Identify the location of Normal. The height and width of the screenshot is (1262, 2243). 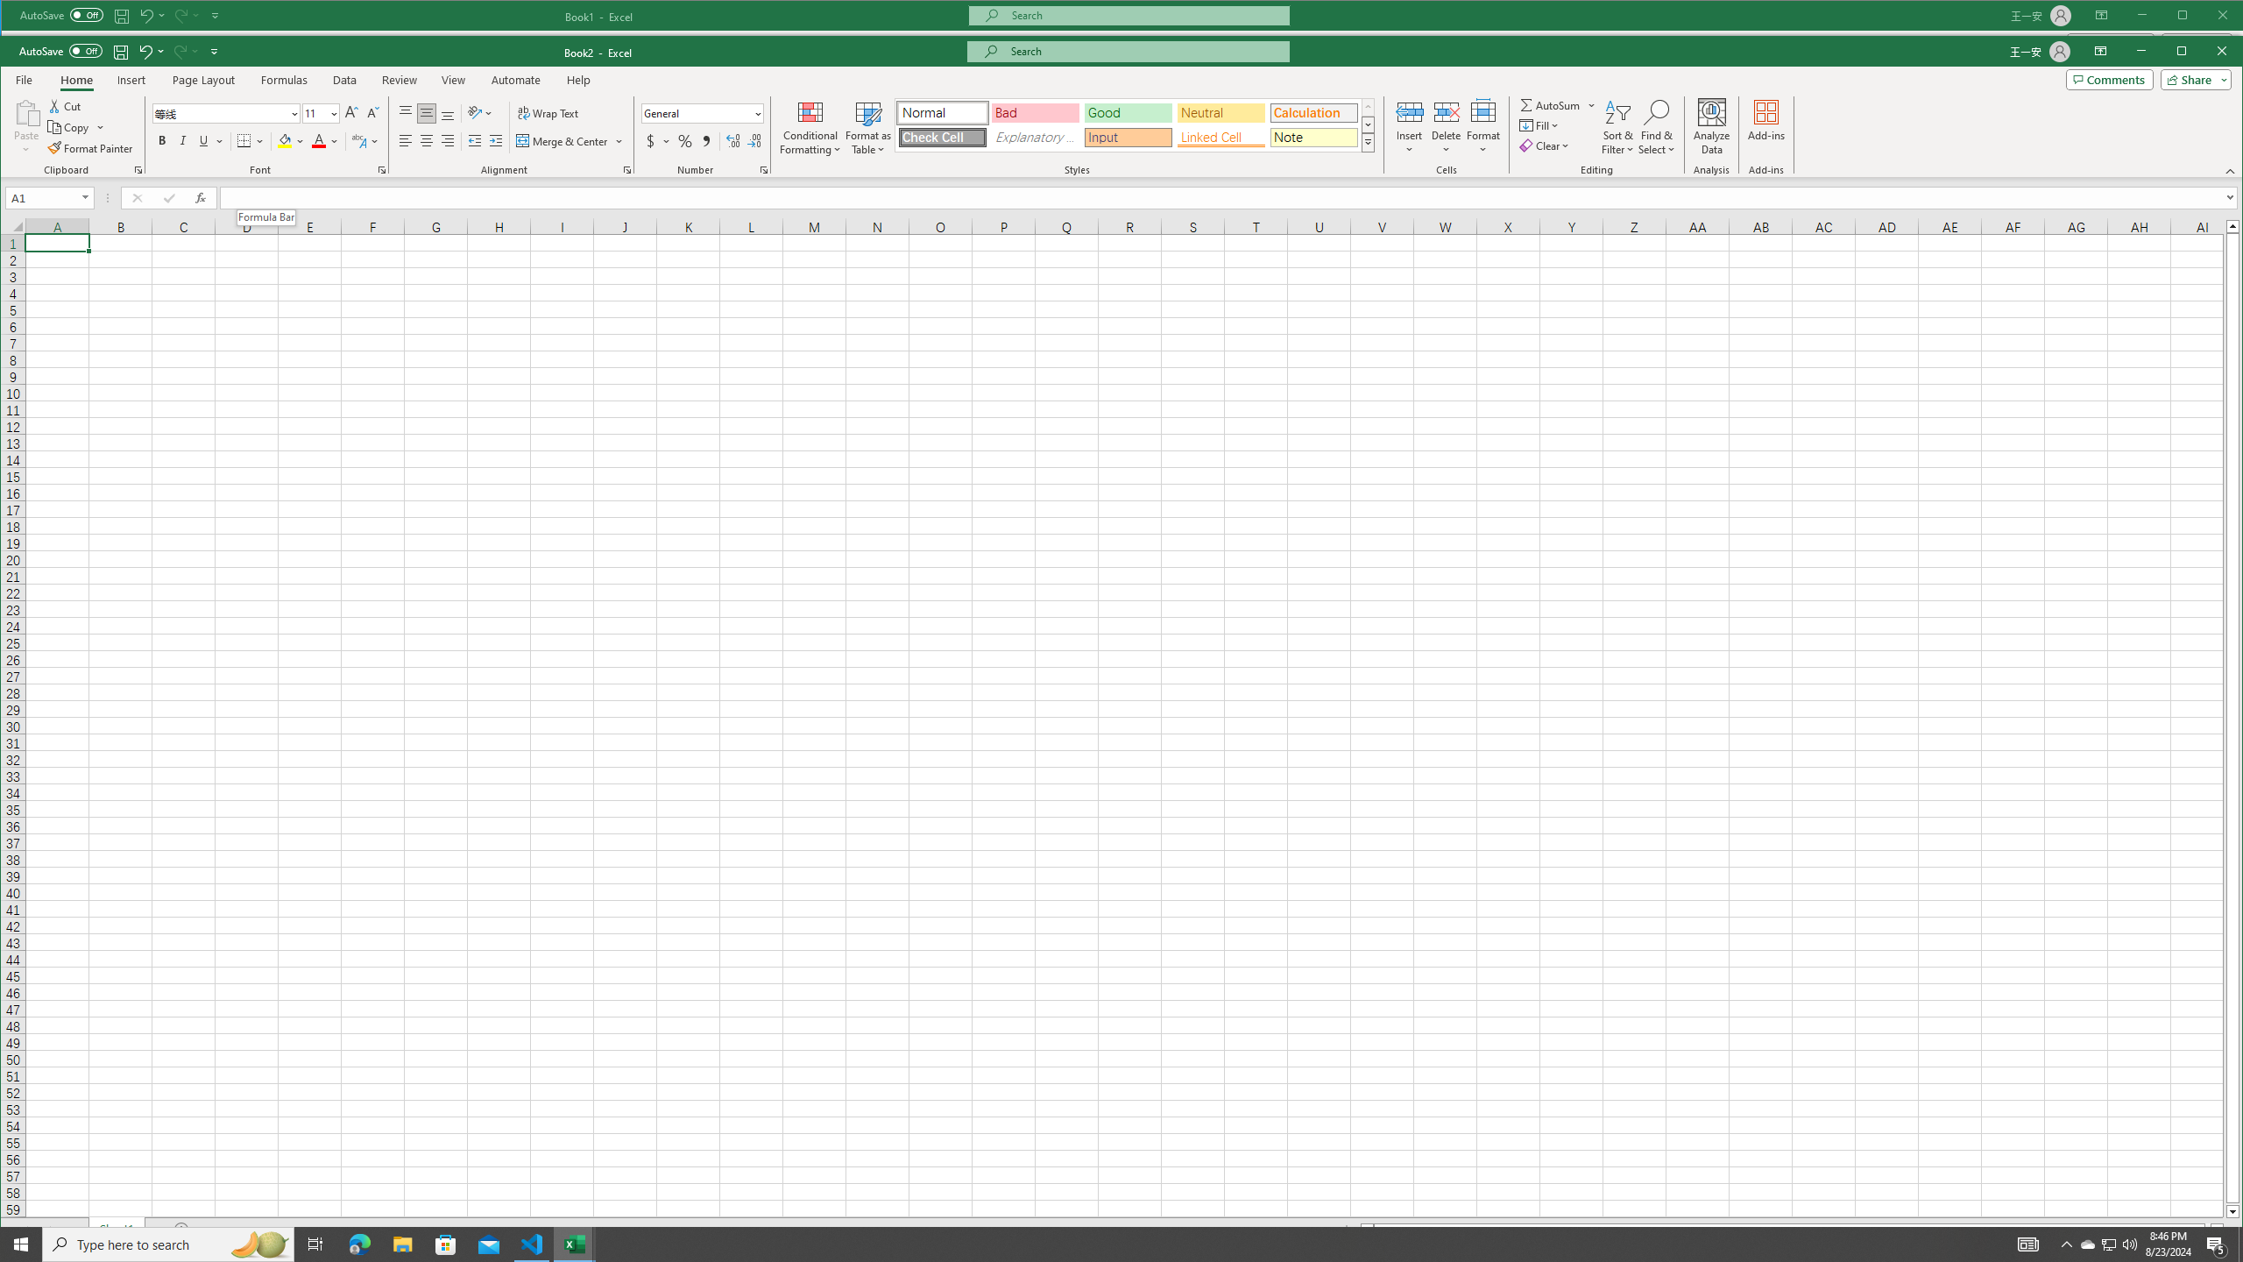
(1987, 1251).